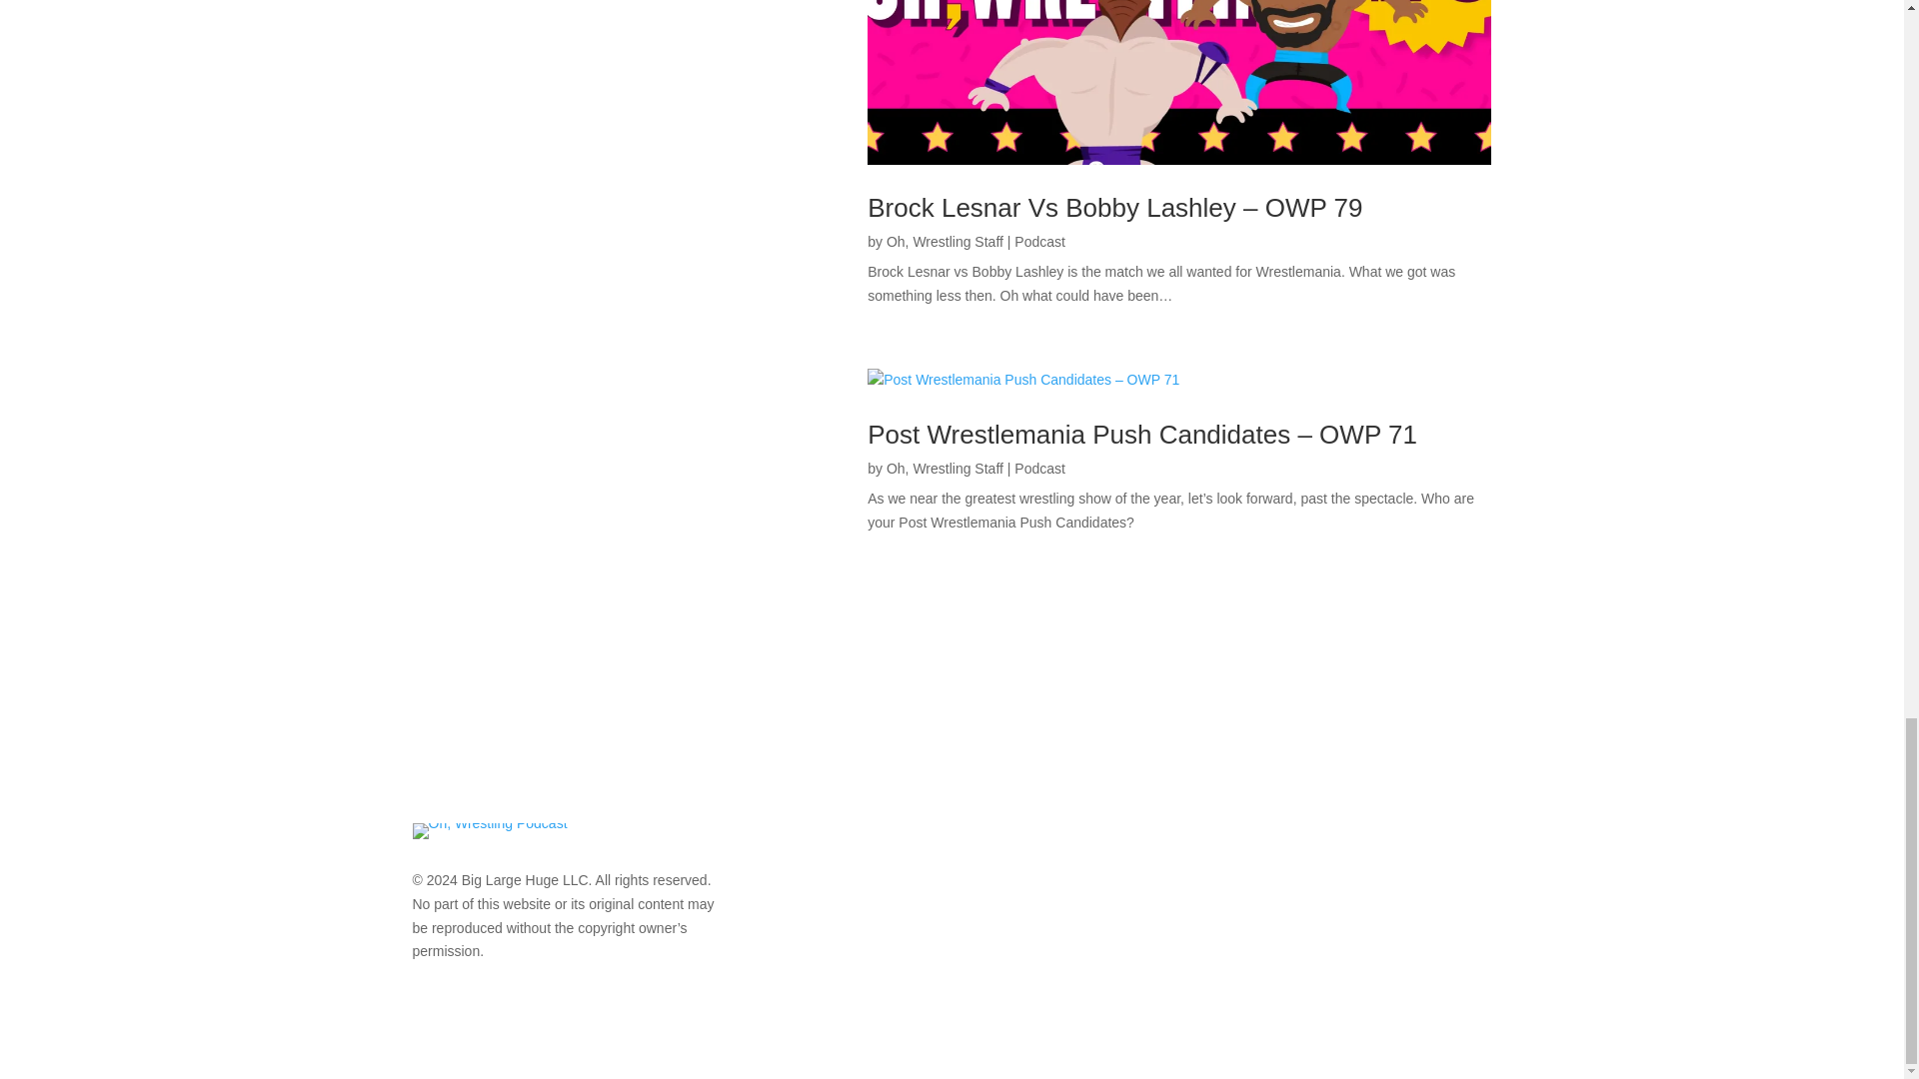 The width and height of the screenshot is (1919, 1079). Describe the element at coordinates (946, 469) in the screenshot. I see `Posts by Oh, Wrestling Staff` at that location.